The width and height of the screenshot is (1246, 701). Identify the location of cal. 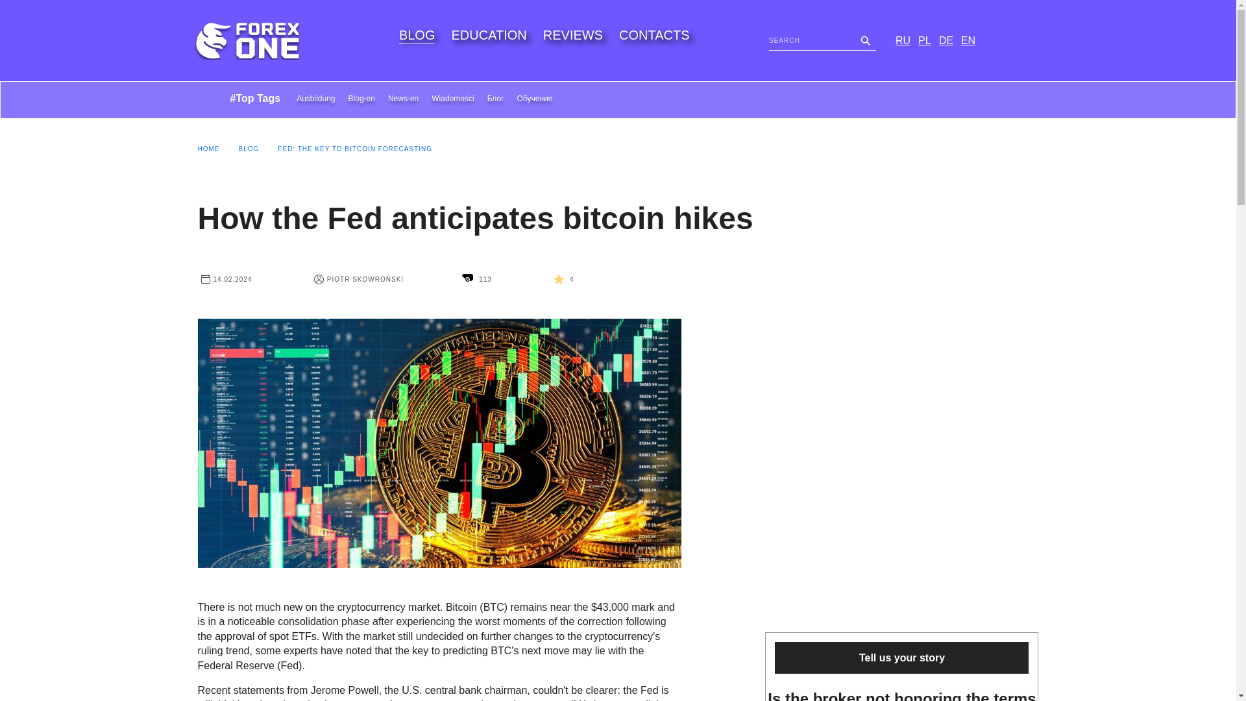
(205, 279).